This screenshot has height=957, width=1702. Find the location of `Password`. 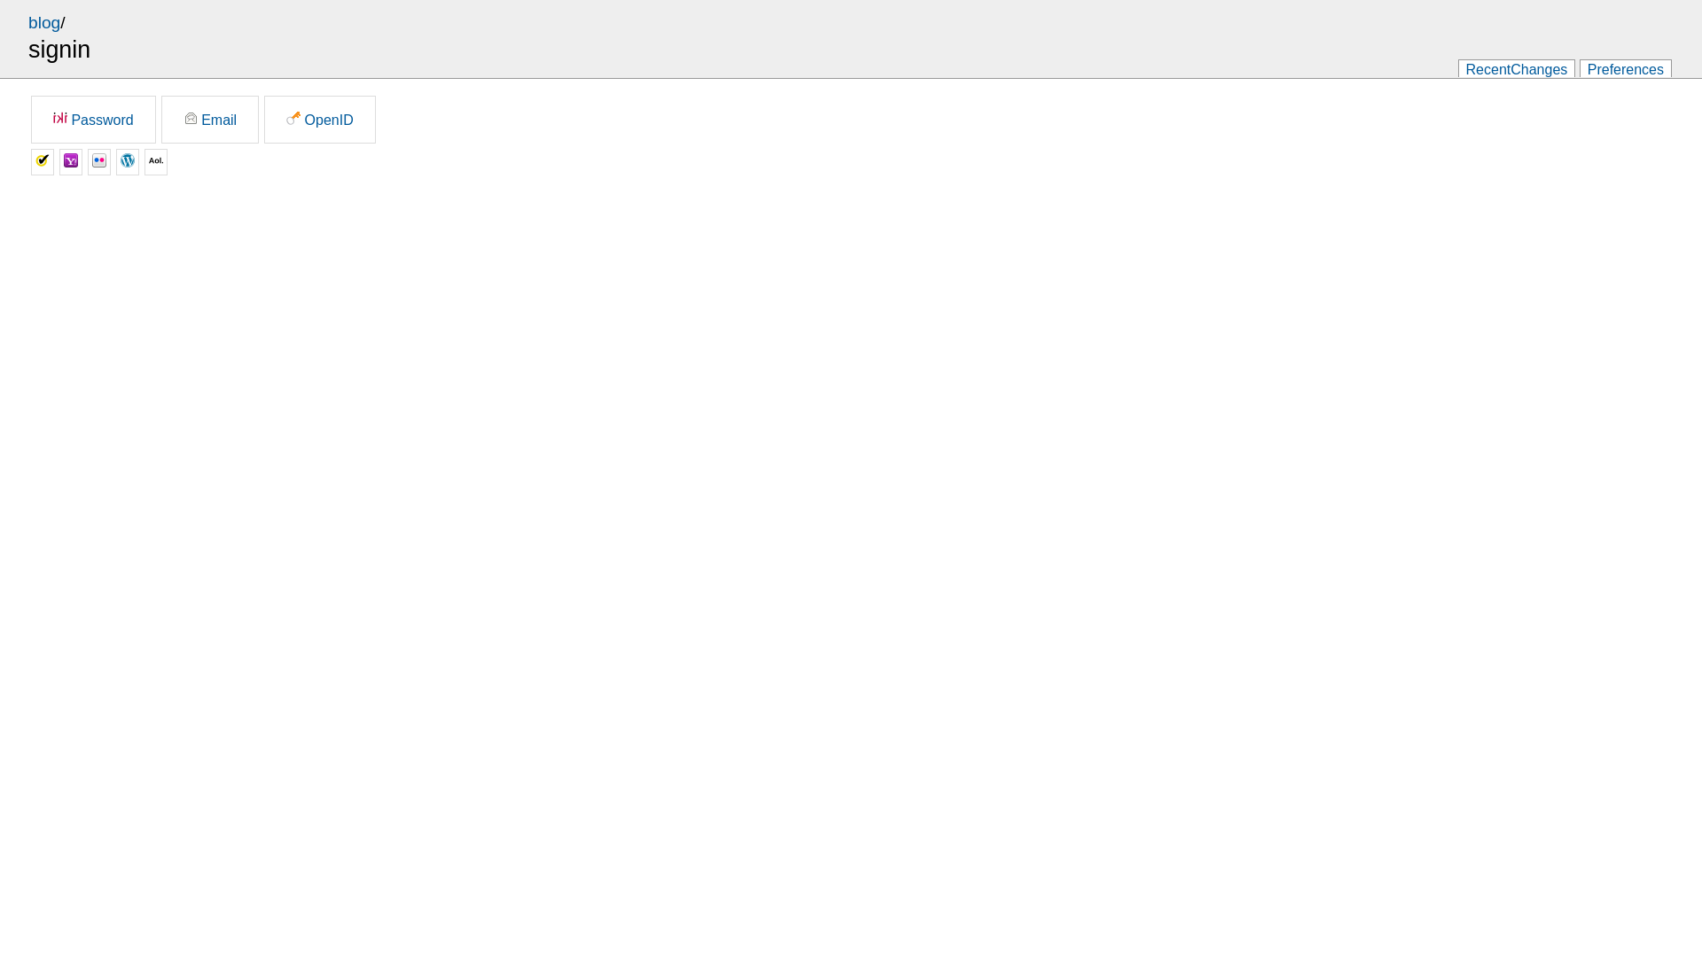

Password is located at coordinates (94, 120).